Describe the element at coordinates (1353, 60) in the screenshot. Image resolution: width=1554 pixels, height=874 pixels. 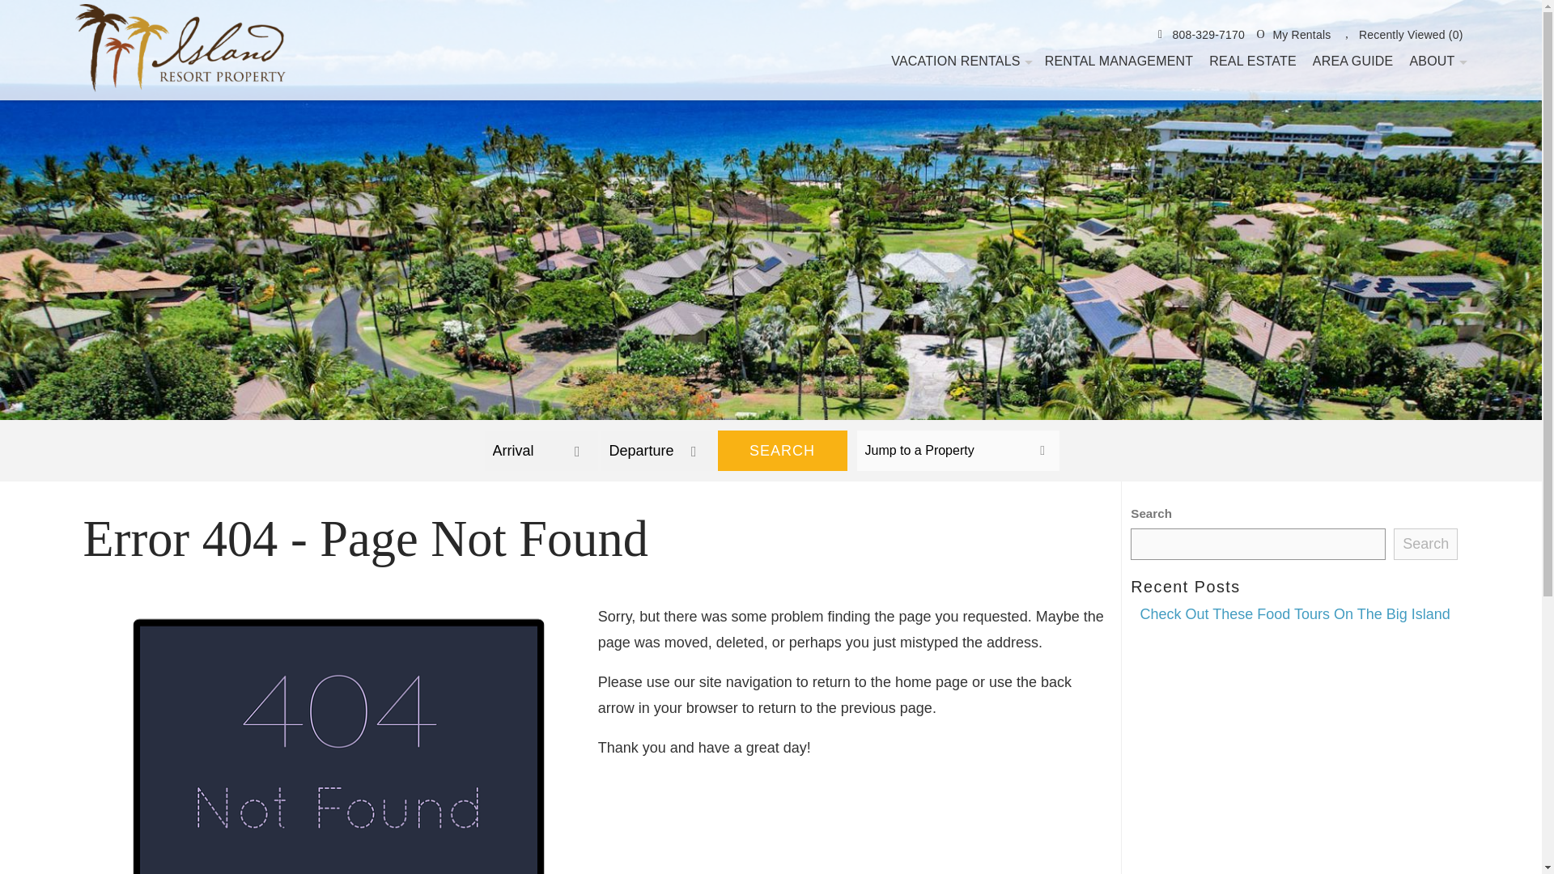
I see `AREA GUIDE` at that location.